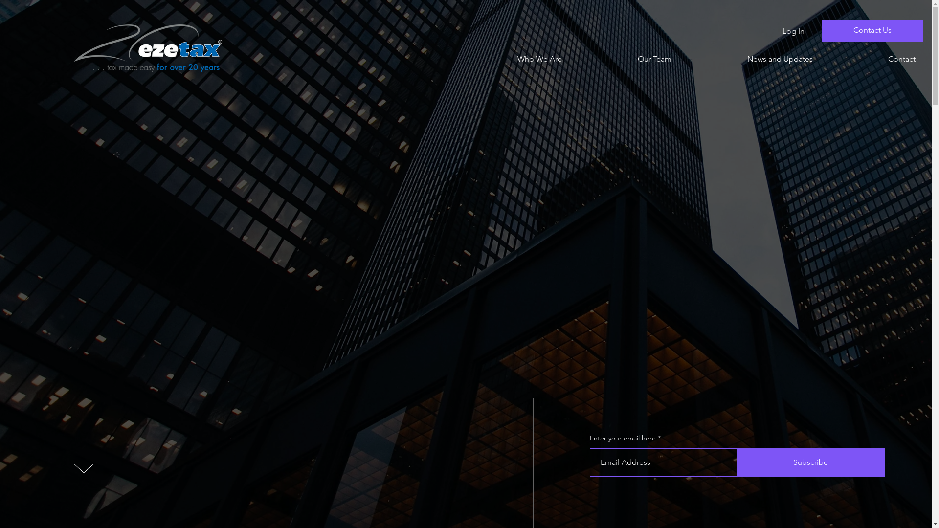  I want to click on Contact, so click(872, 59).